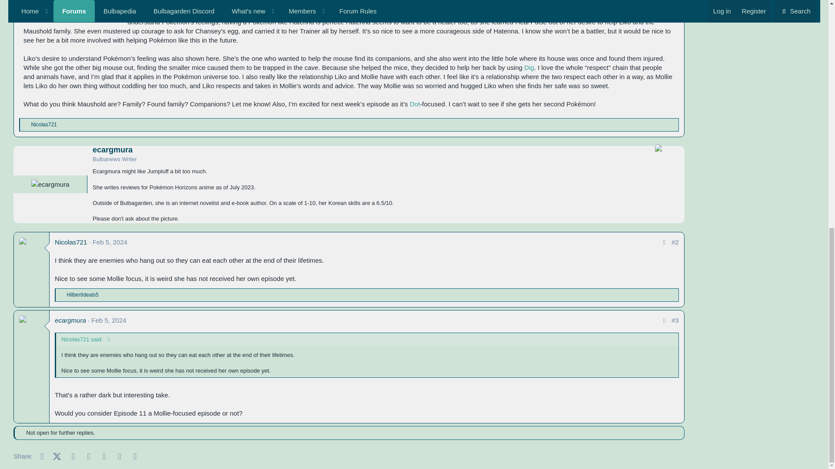 The image size is (835, 469). I want to click on Maushold, missing one mouse, so click(70, 5).